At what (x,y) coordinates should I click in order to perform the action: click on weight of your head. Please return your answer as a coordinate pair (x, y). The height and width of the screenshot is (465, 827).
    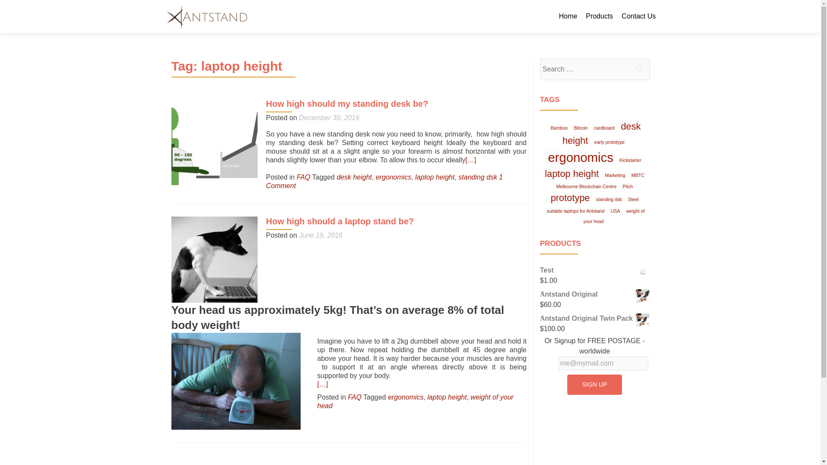
    Looking at the image, I should click on (415, 401).